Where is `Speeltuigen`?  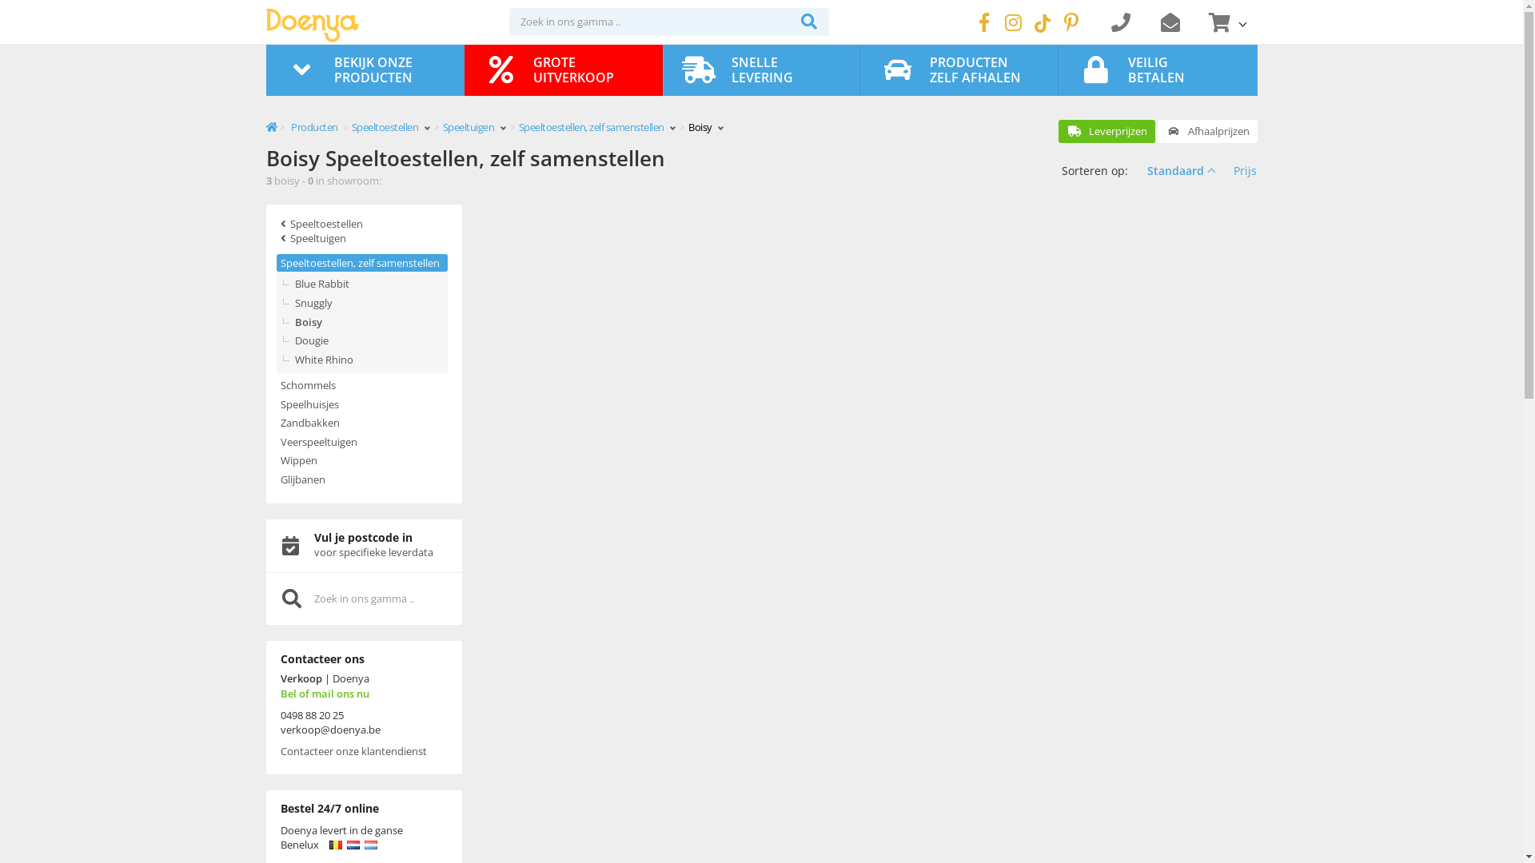 Speeltuigen is located at coordinates (363, 238).